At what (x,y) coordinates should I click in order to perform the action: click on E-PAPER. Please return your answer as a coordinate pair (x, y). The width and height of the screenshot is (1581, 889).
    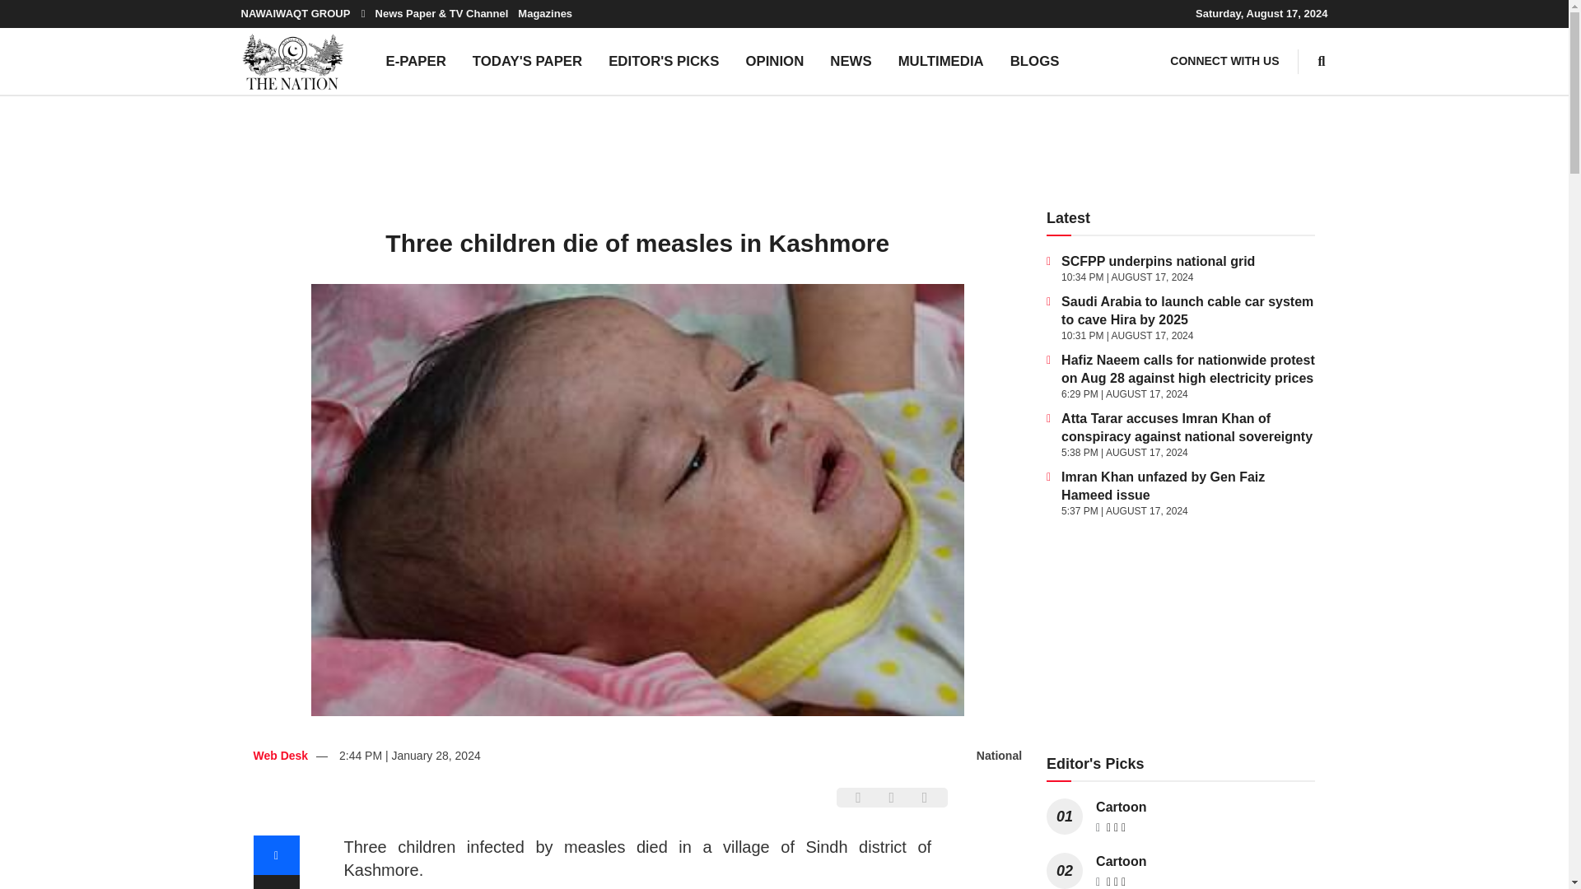
    Looking at the image, I should click on (415, 61).